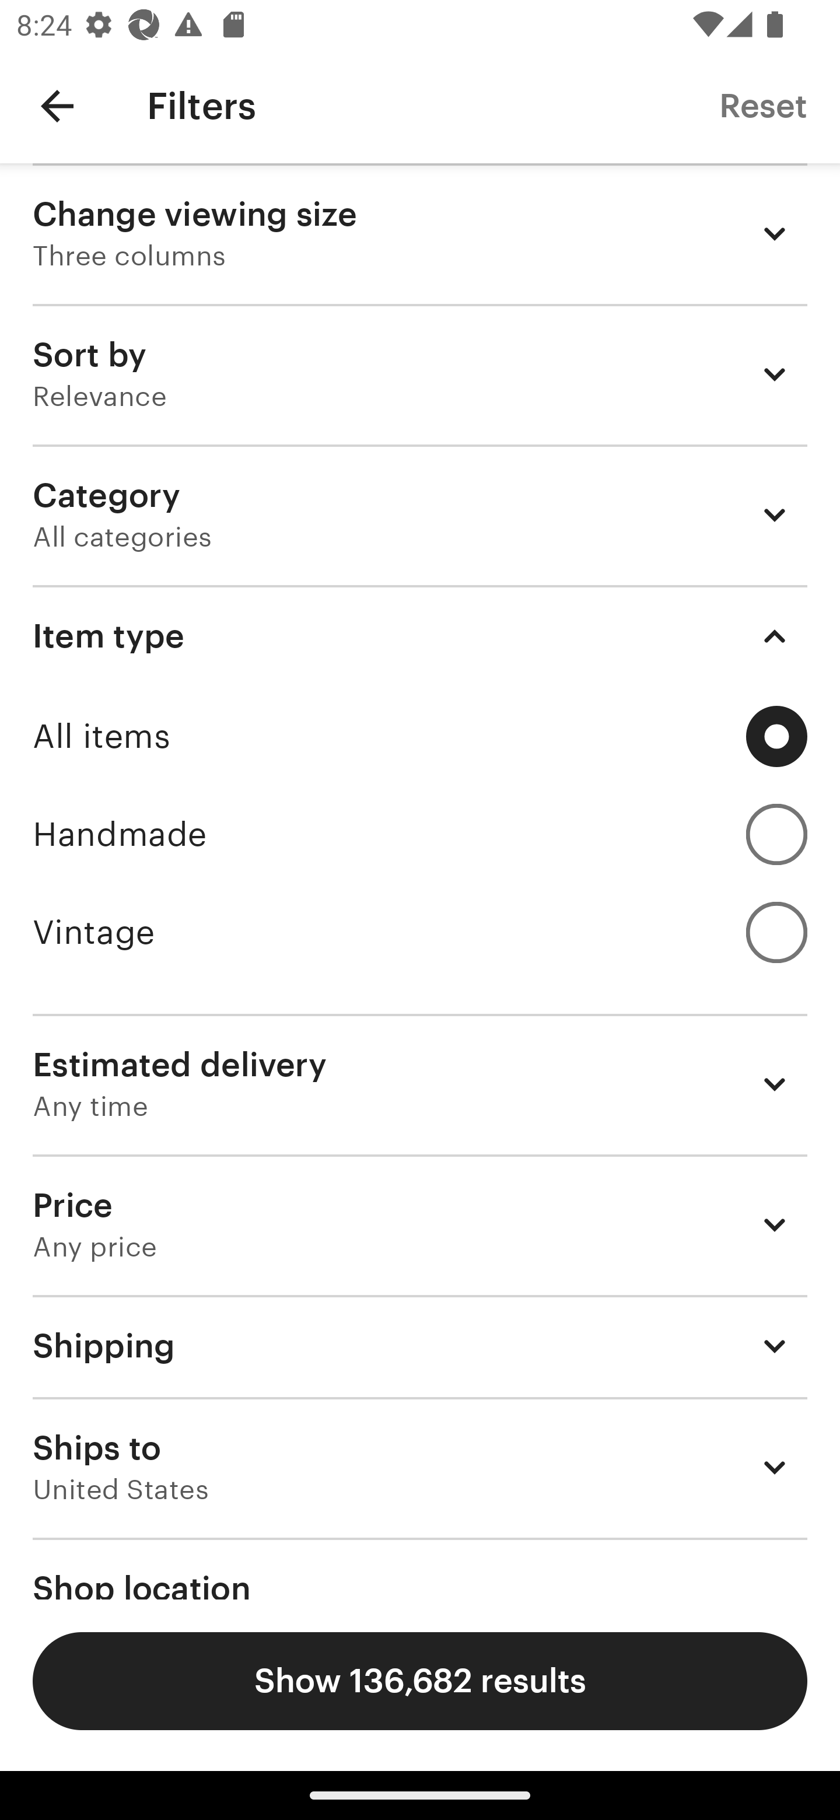  Describe the element at coordinates (420, 514) in the screenshot. I see `Category All categories` at that location.